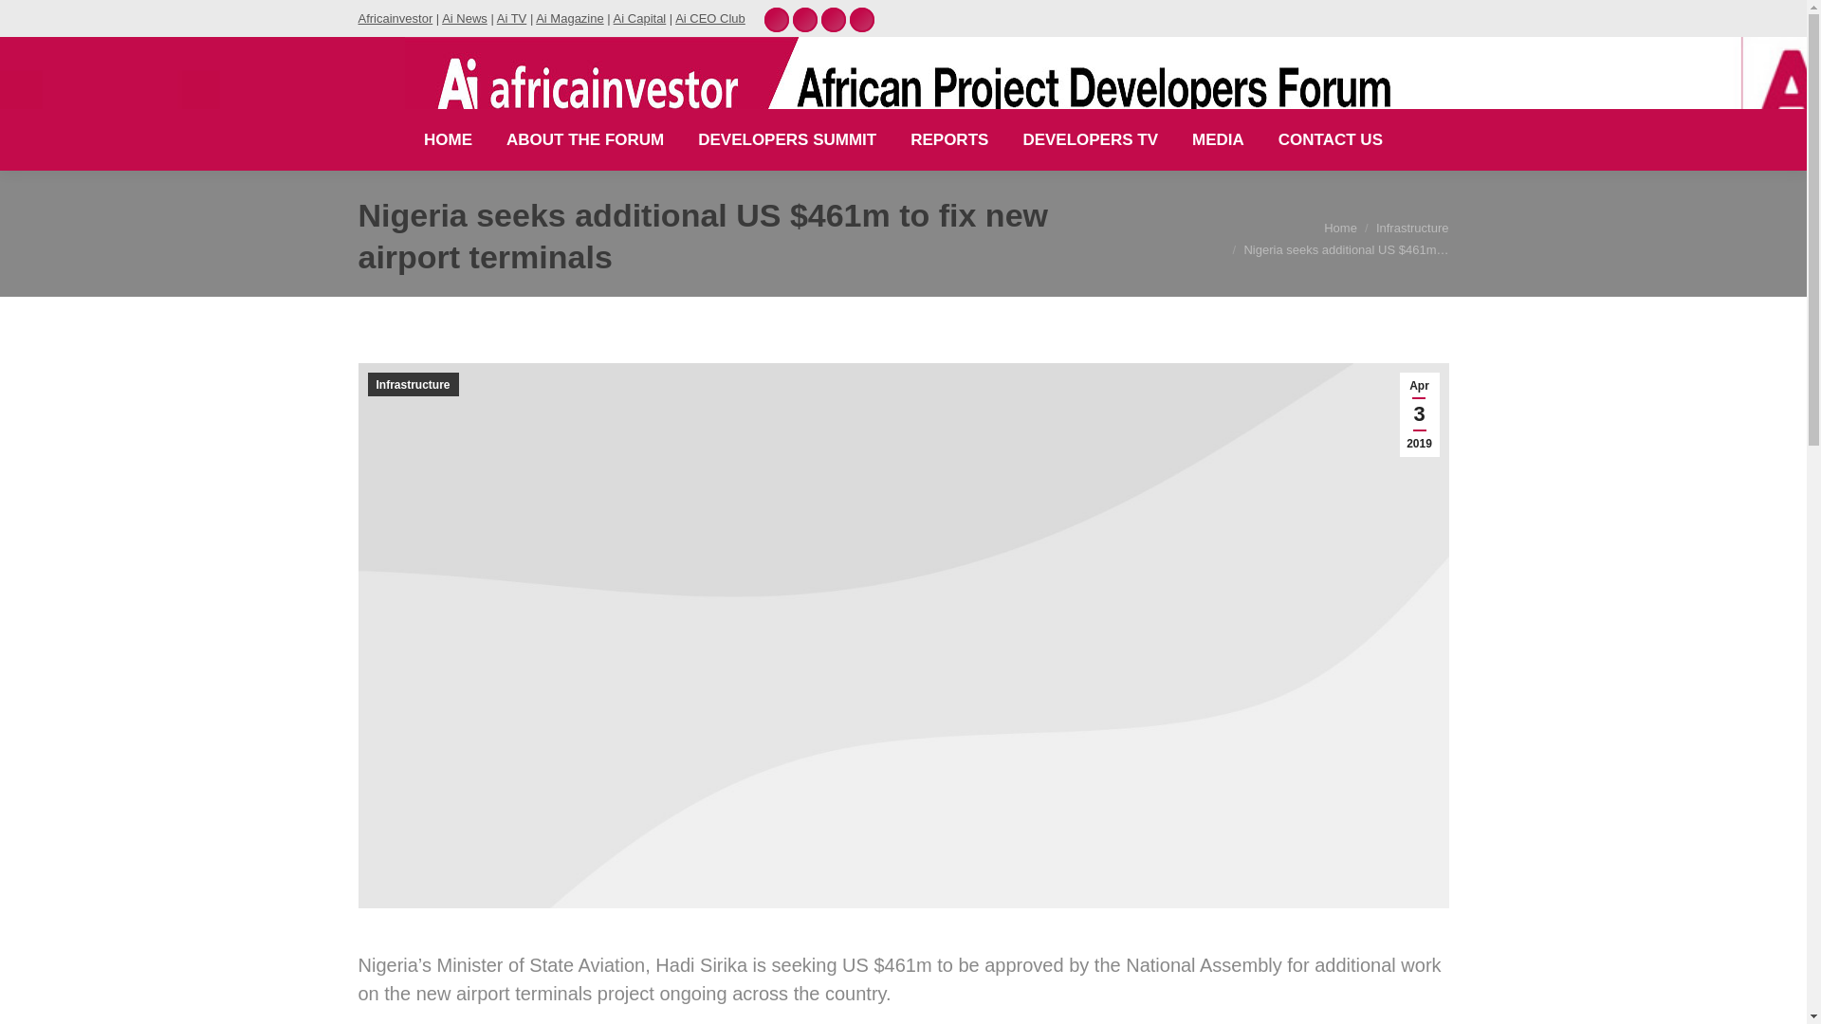  I want to click on Ai Capital, so click(639, 18).